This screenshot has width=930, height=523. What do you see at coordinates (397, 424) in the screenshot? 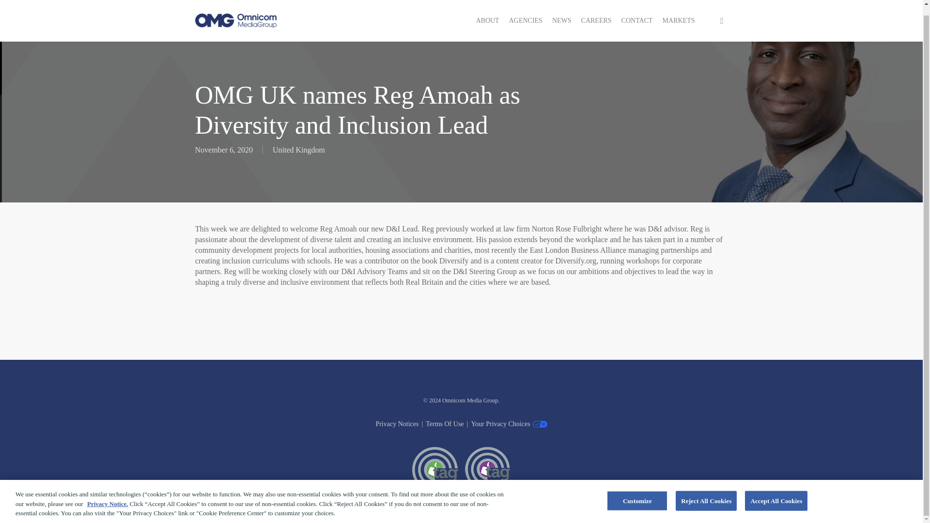
I see `Privacy Notices` at bounding box center [397, 424].